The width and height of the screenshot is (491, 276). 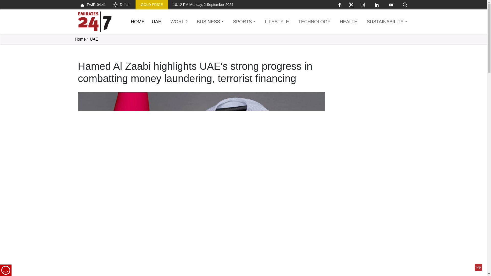 What do you see at coordinates (138, 21) in the screenshot?
I see `Home` at bounding box center [138, 21].